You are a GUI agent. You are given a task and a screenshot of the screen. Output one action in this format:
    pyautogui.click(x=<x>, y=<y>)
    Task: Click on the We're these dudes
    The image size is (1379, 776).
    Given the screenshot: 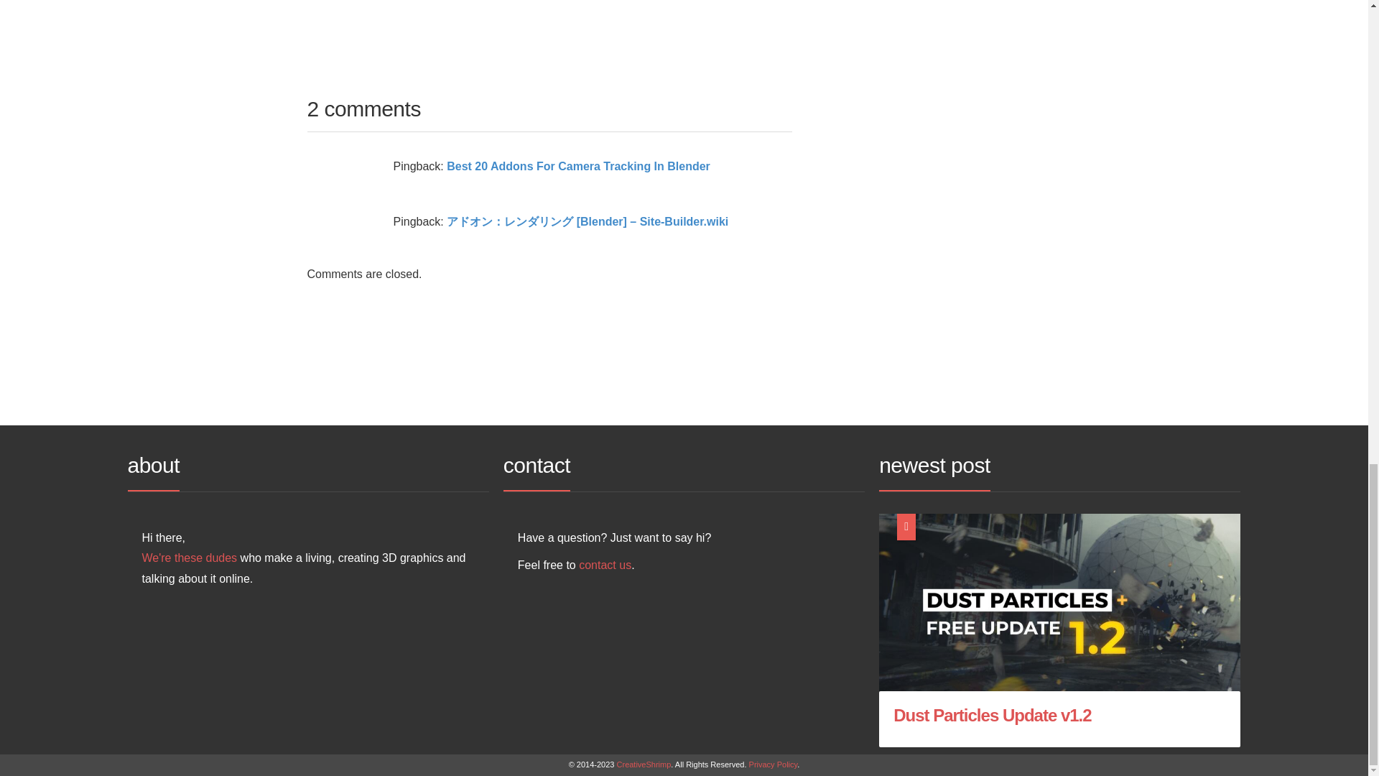 What is the action you would take?
    pyautogui.click(x=190, y=558)
    